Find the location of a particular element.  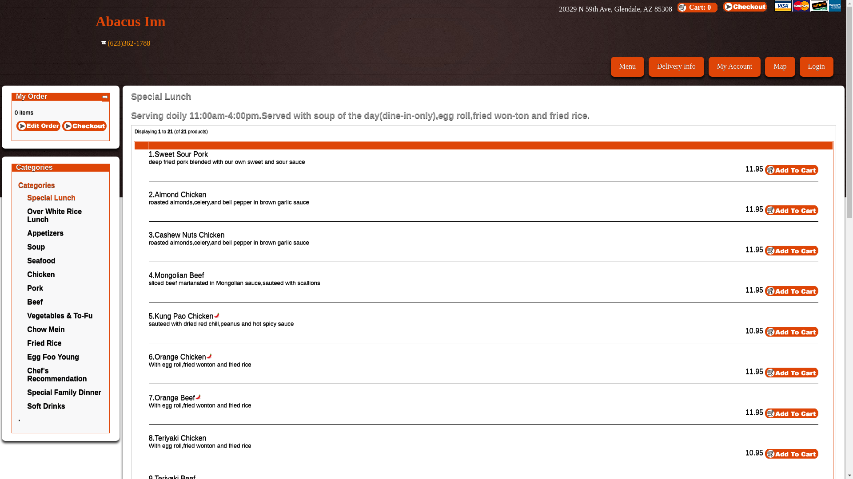

 Add to Cart  is located at coordinates (792, 454).